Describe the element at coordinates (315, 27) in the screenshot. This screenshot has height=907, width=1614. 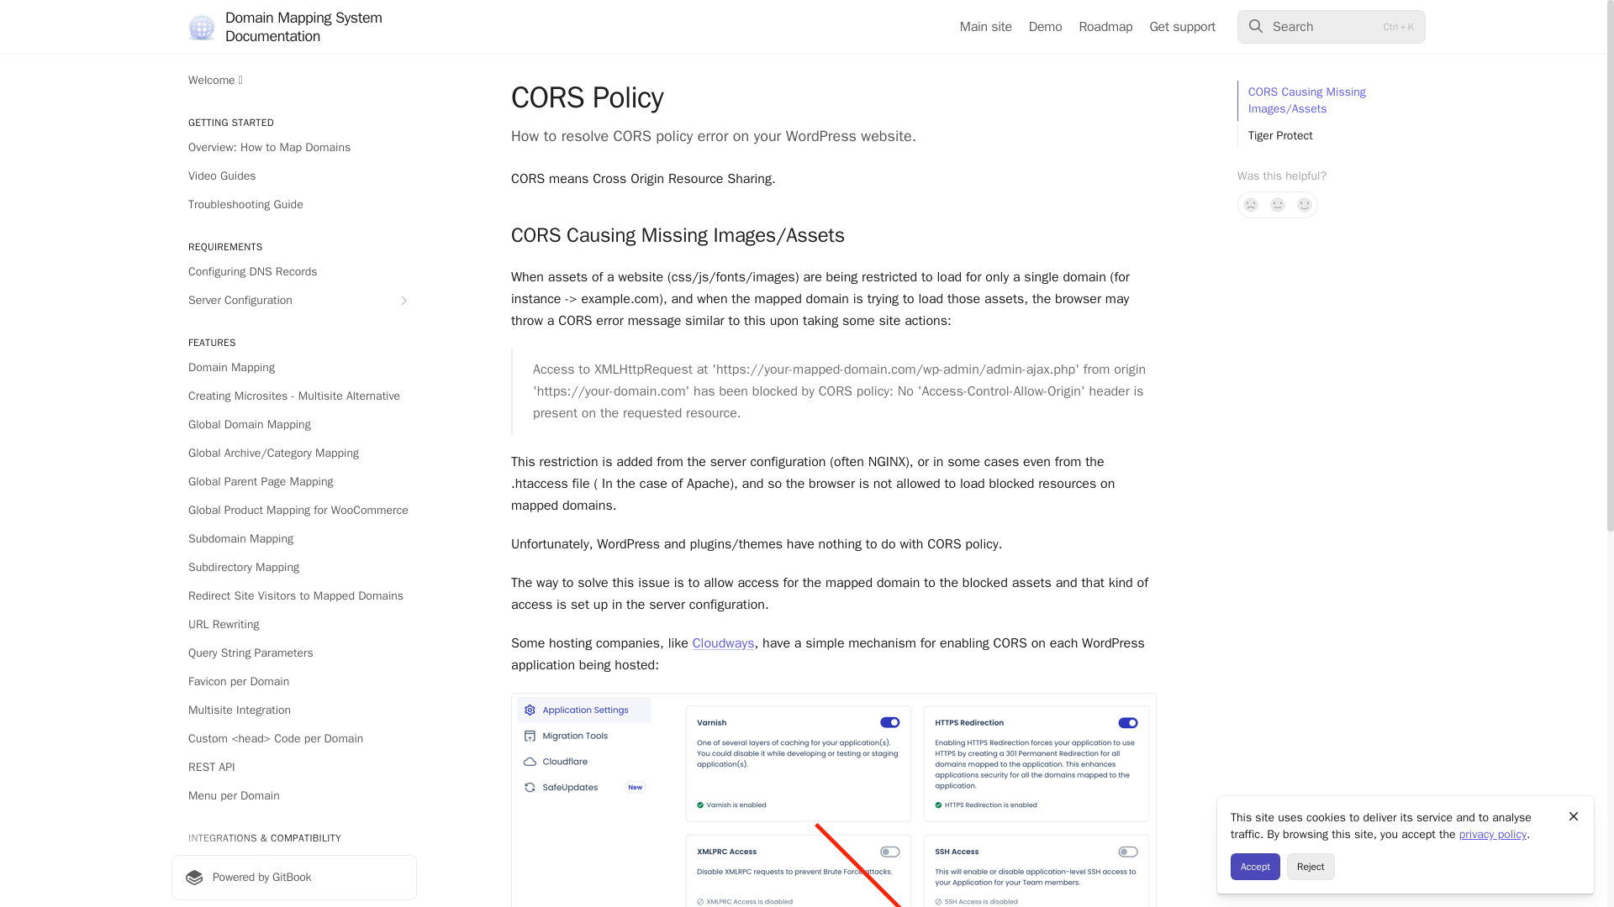
I see `Domain Mapping System Documentation` at that location.